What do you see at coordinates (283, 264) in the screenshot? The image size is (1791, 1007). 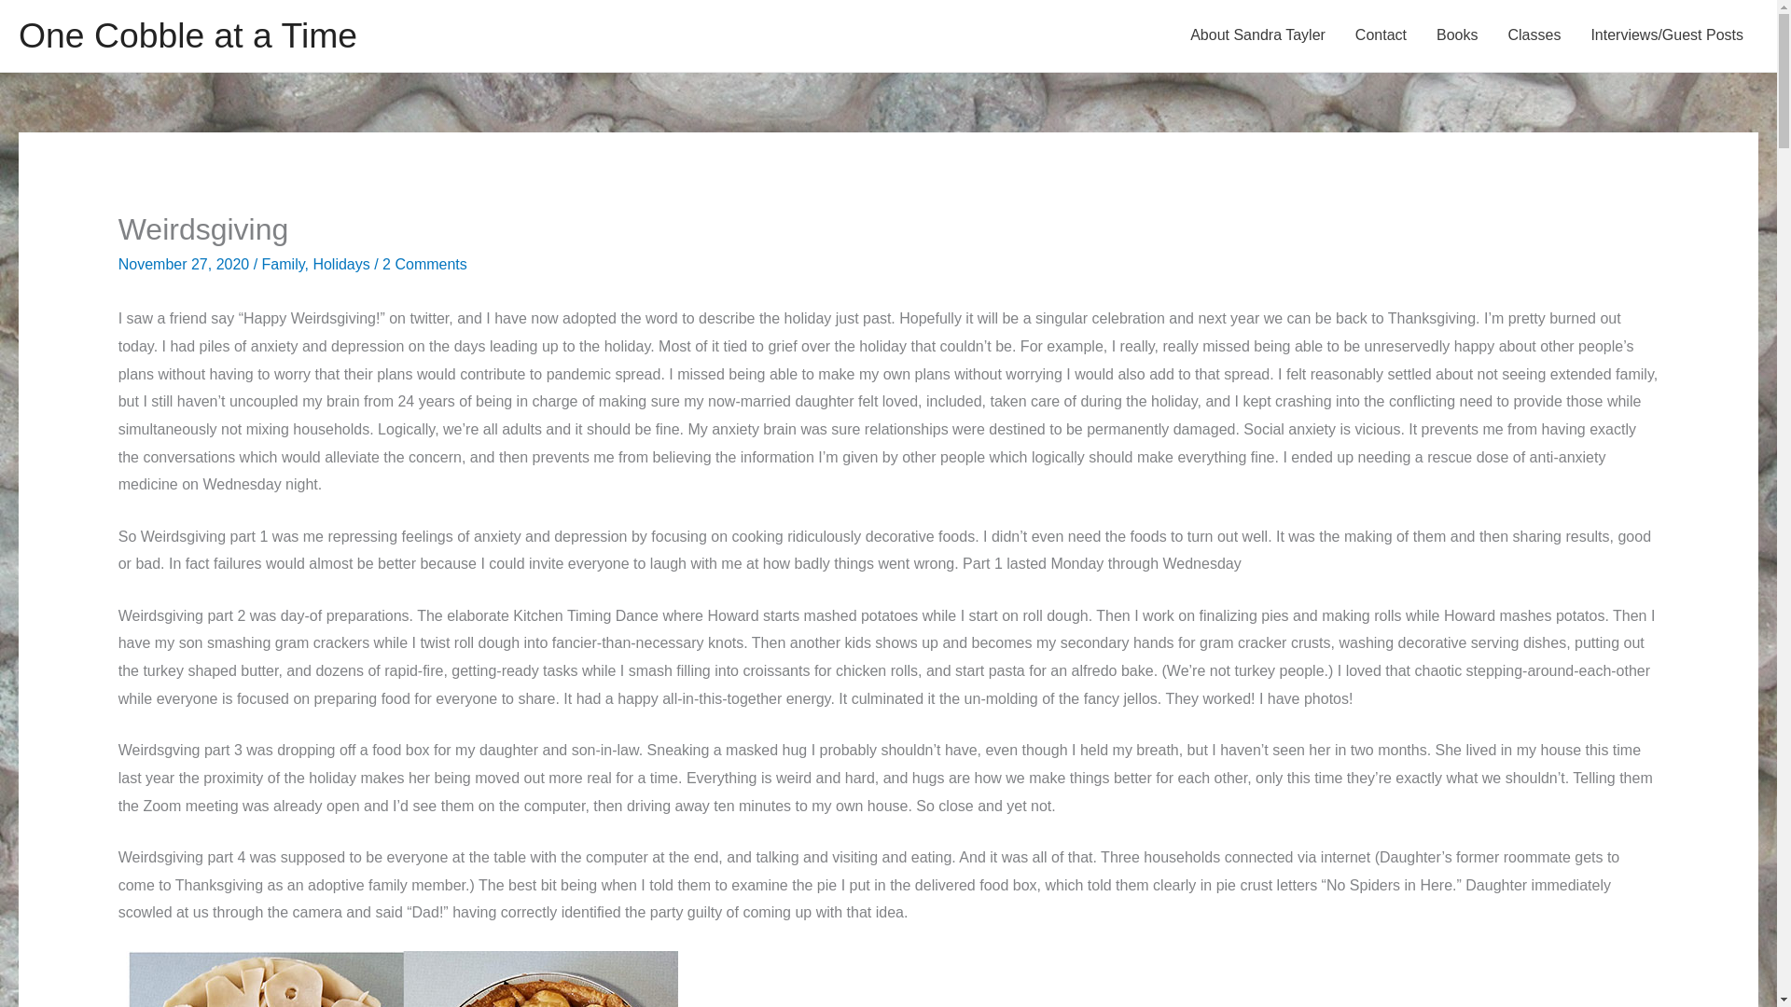 I see `Family` at bounding box center [283, 264].